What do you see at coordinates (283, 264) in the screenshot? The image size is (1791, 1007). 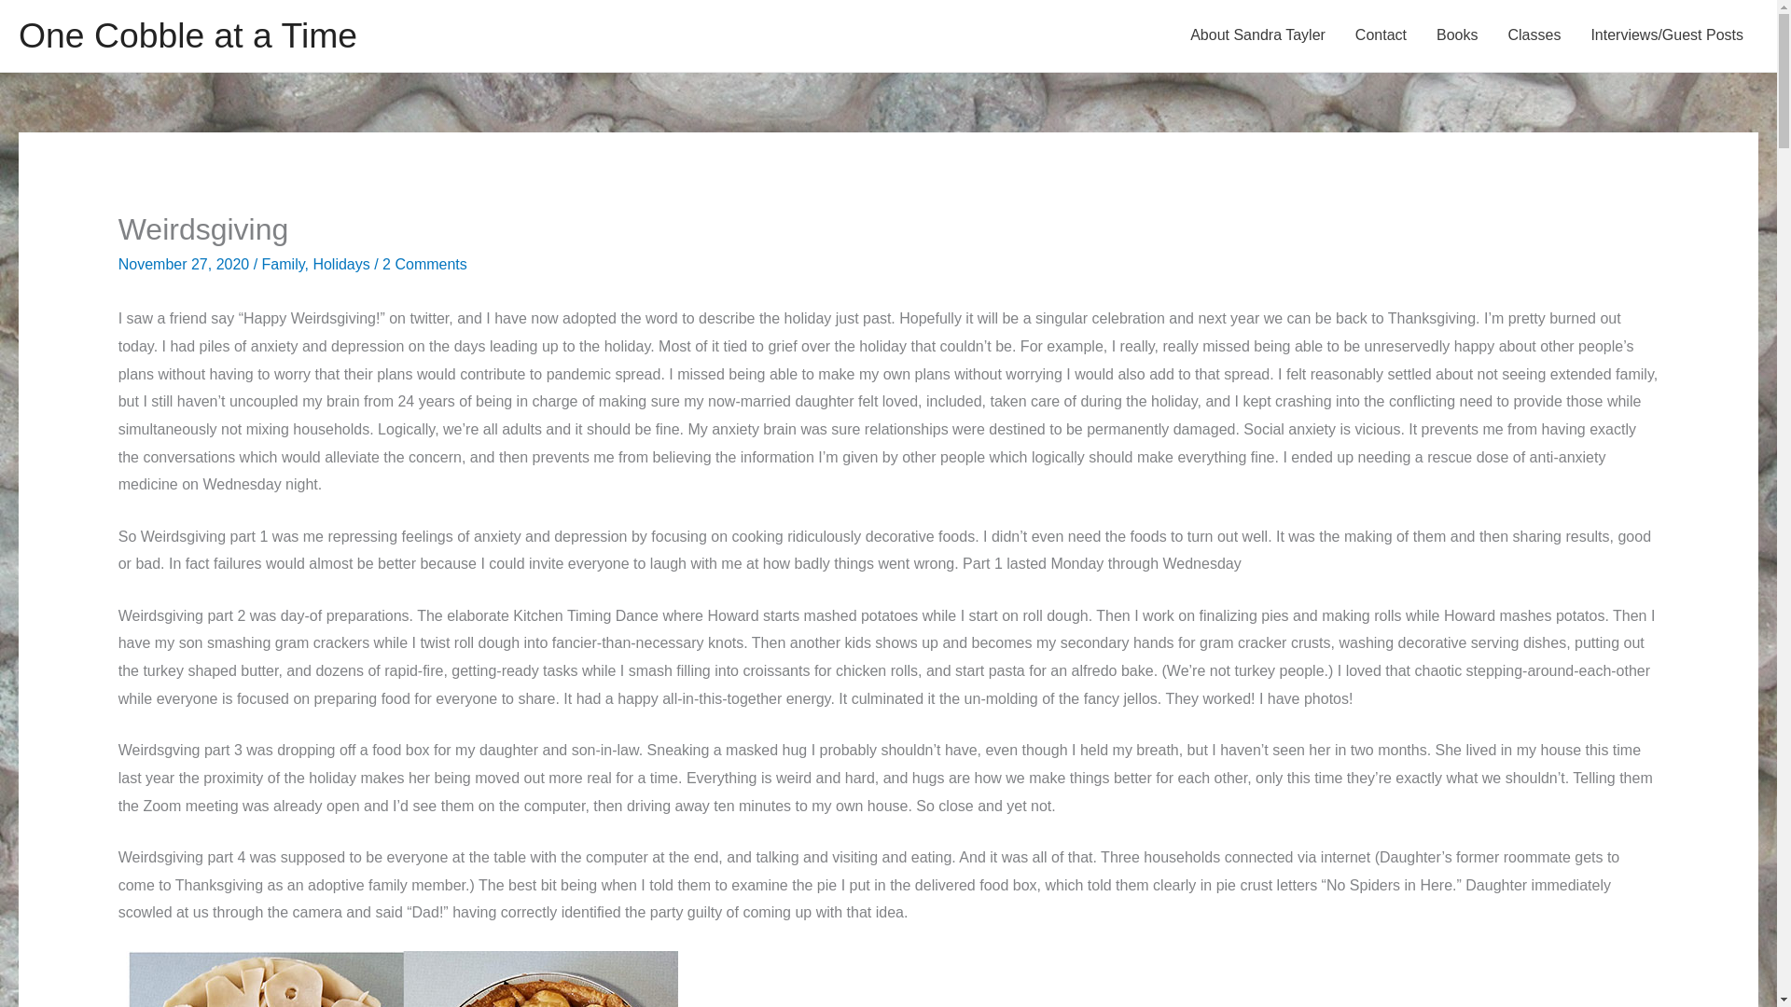 I see `Family` at bounding box center [283, 264].